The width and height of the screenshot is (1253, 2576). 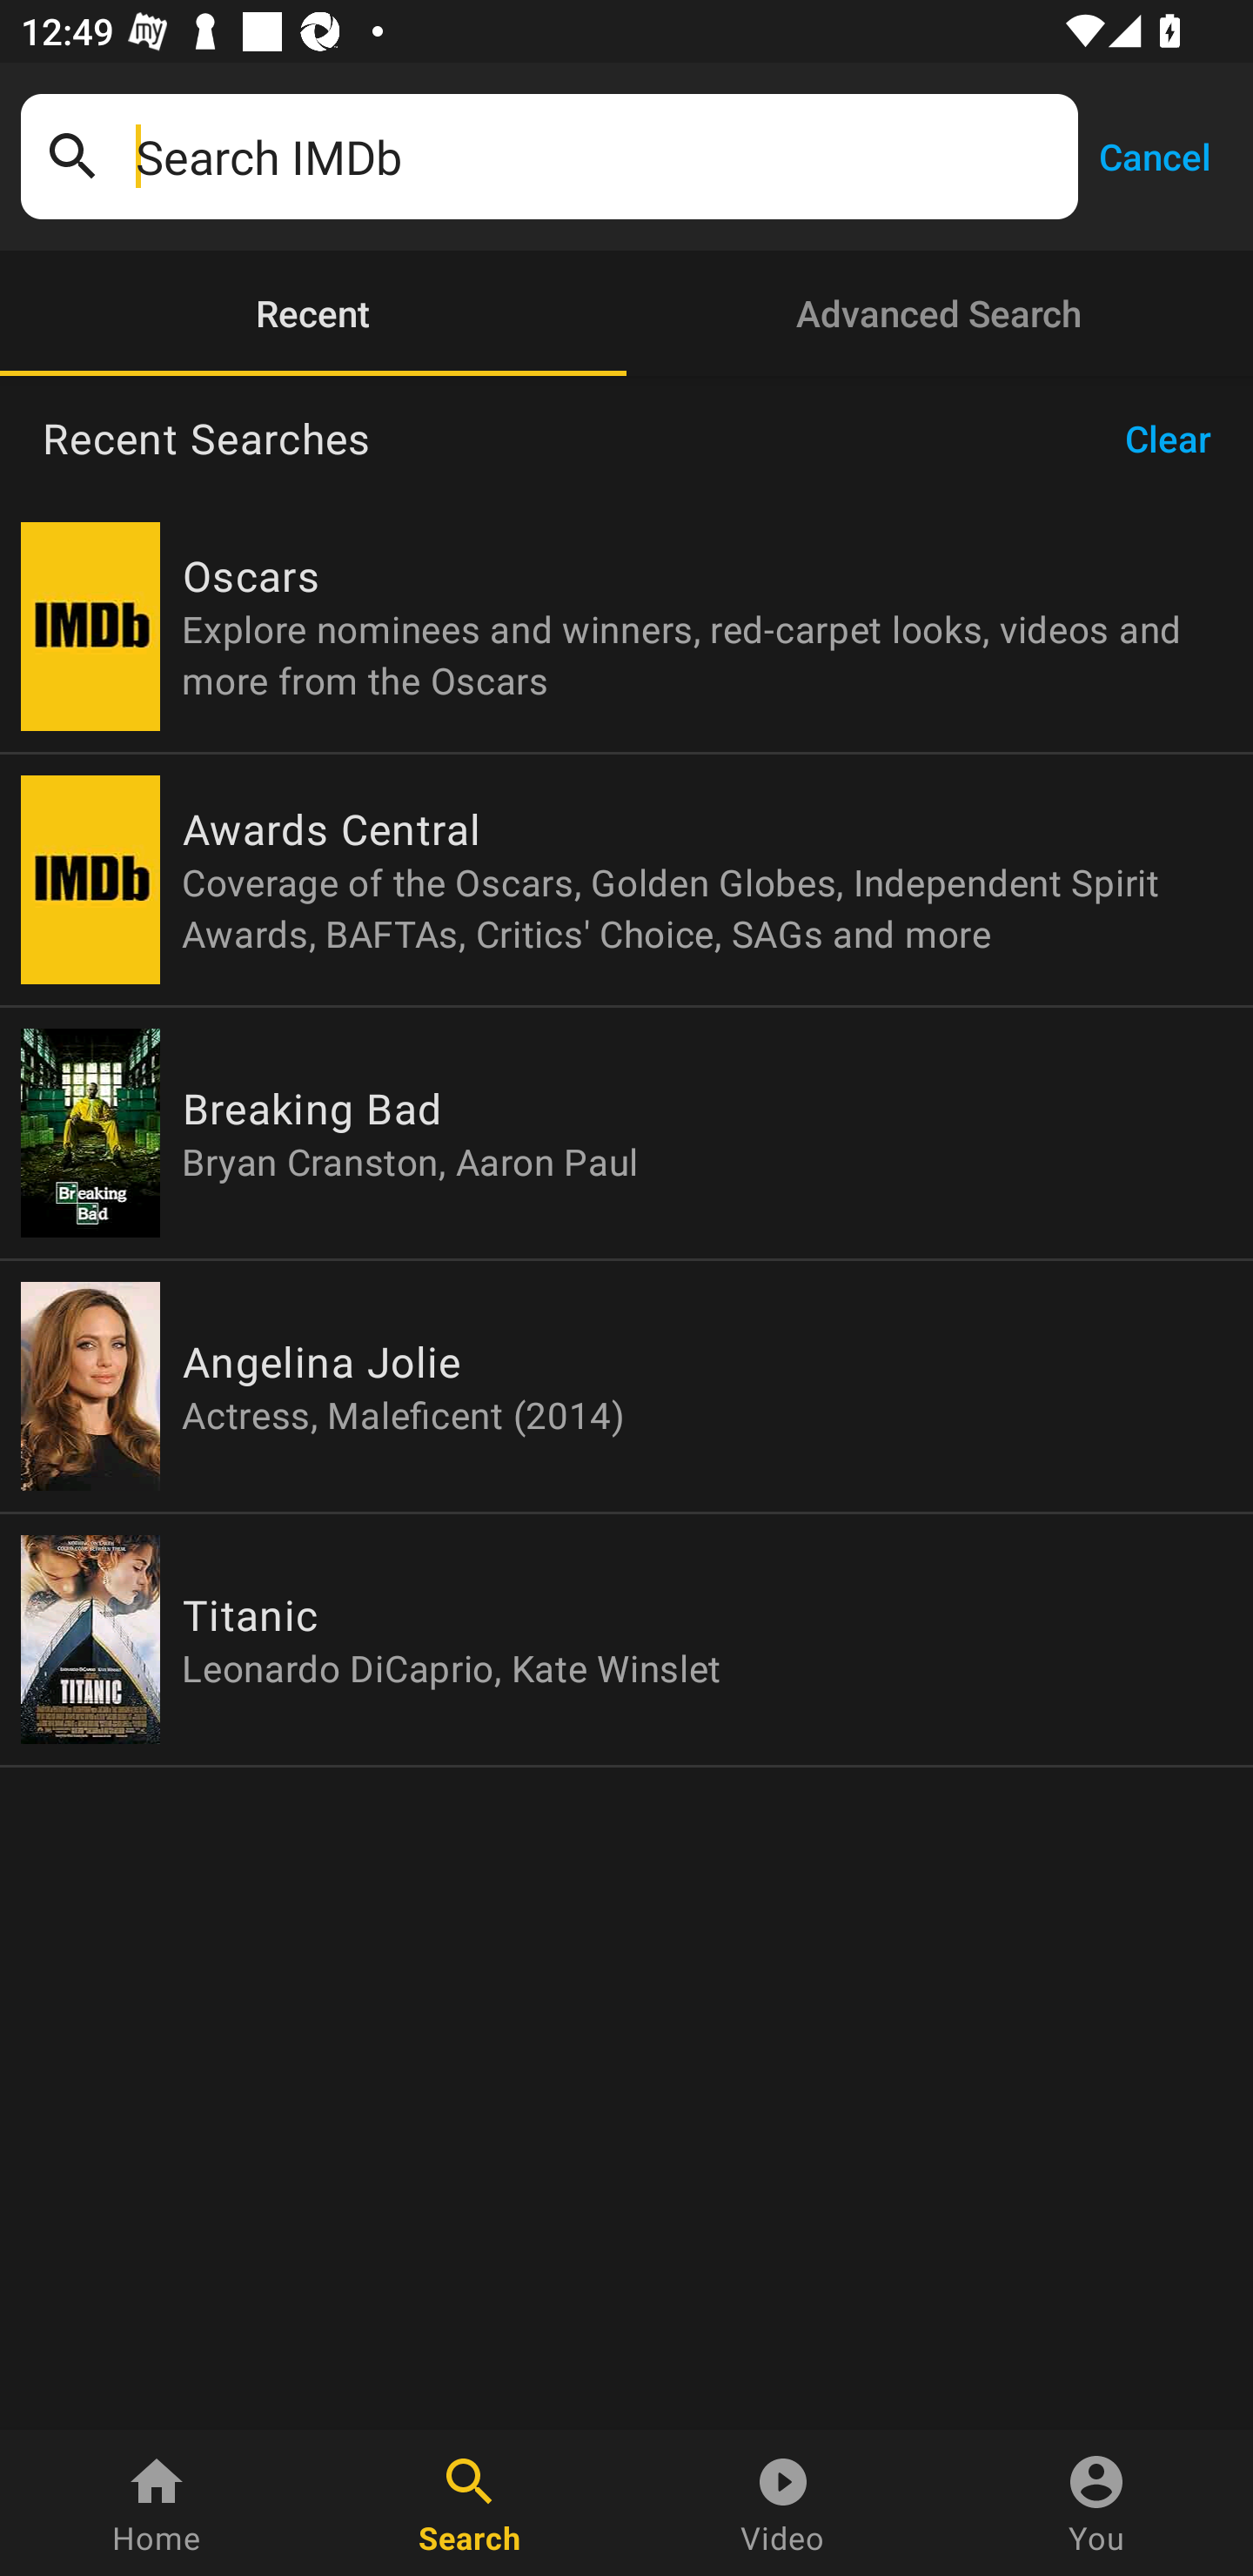 I want to click on Clear, so click(x=1178, y=439).